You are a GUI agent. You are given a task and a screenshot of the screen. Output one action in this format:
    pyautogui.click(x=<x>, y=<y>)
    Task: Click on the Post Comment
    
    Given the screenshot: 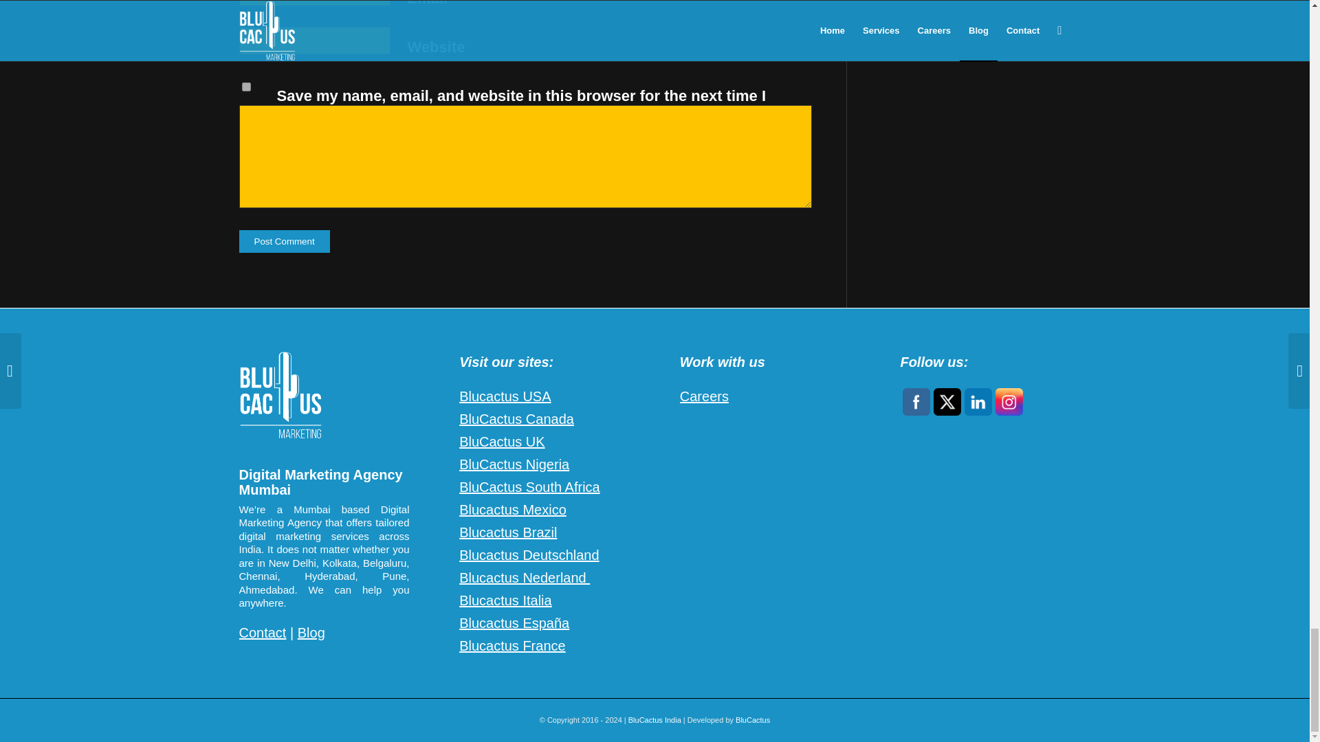 What is the action you would take?
    pyautogui.click(x=285, y=241)
    